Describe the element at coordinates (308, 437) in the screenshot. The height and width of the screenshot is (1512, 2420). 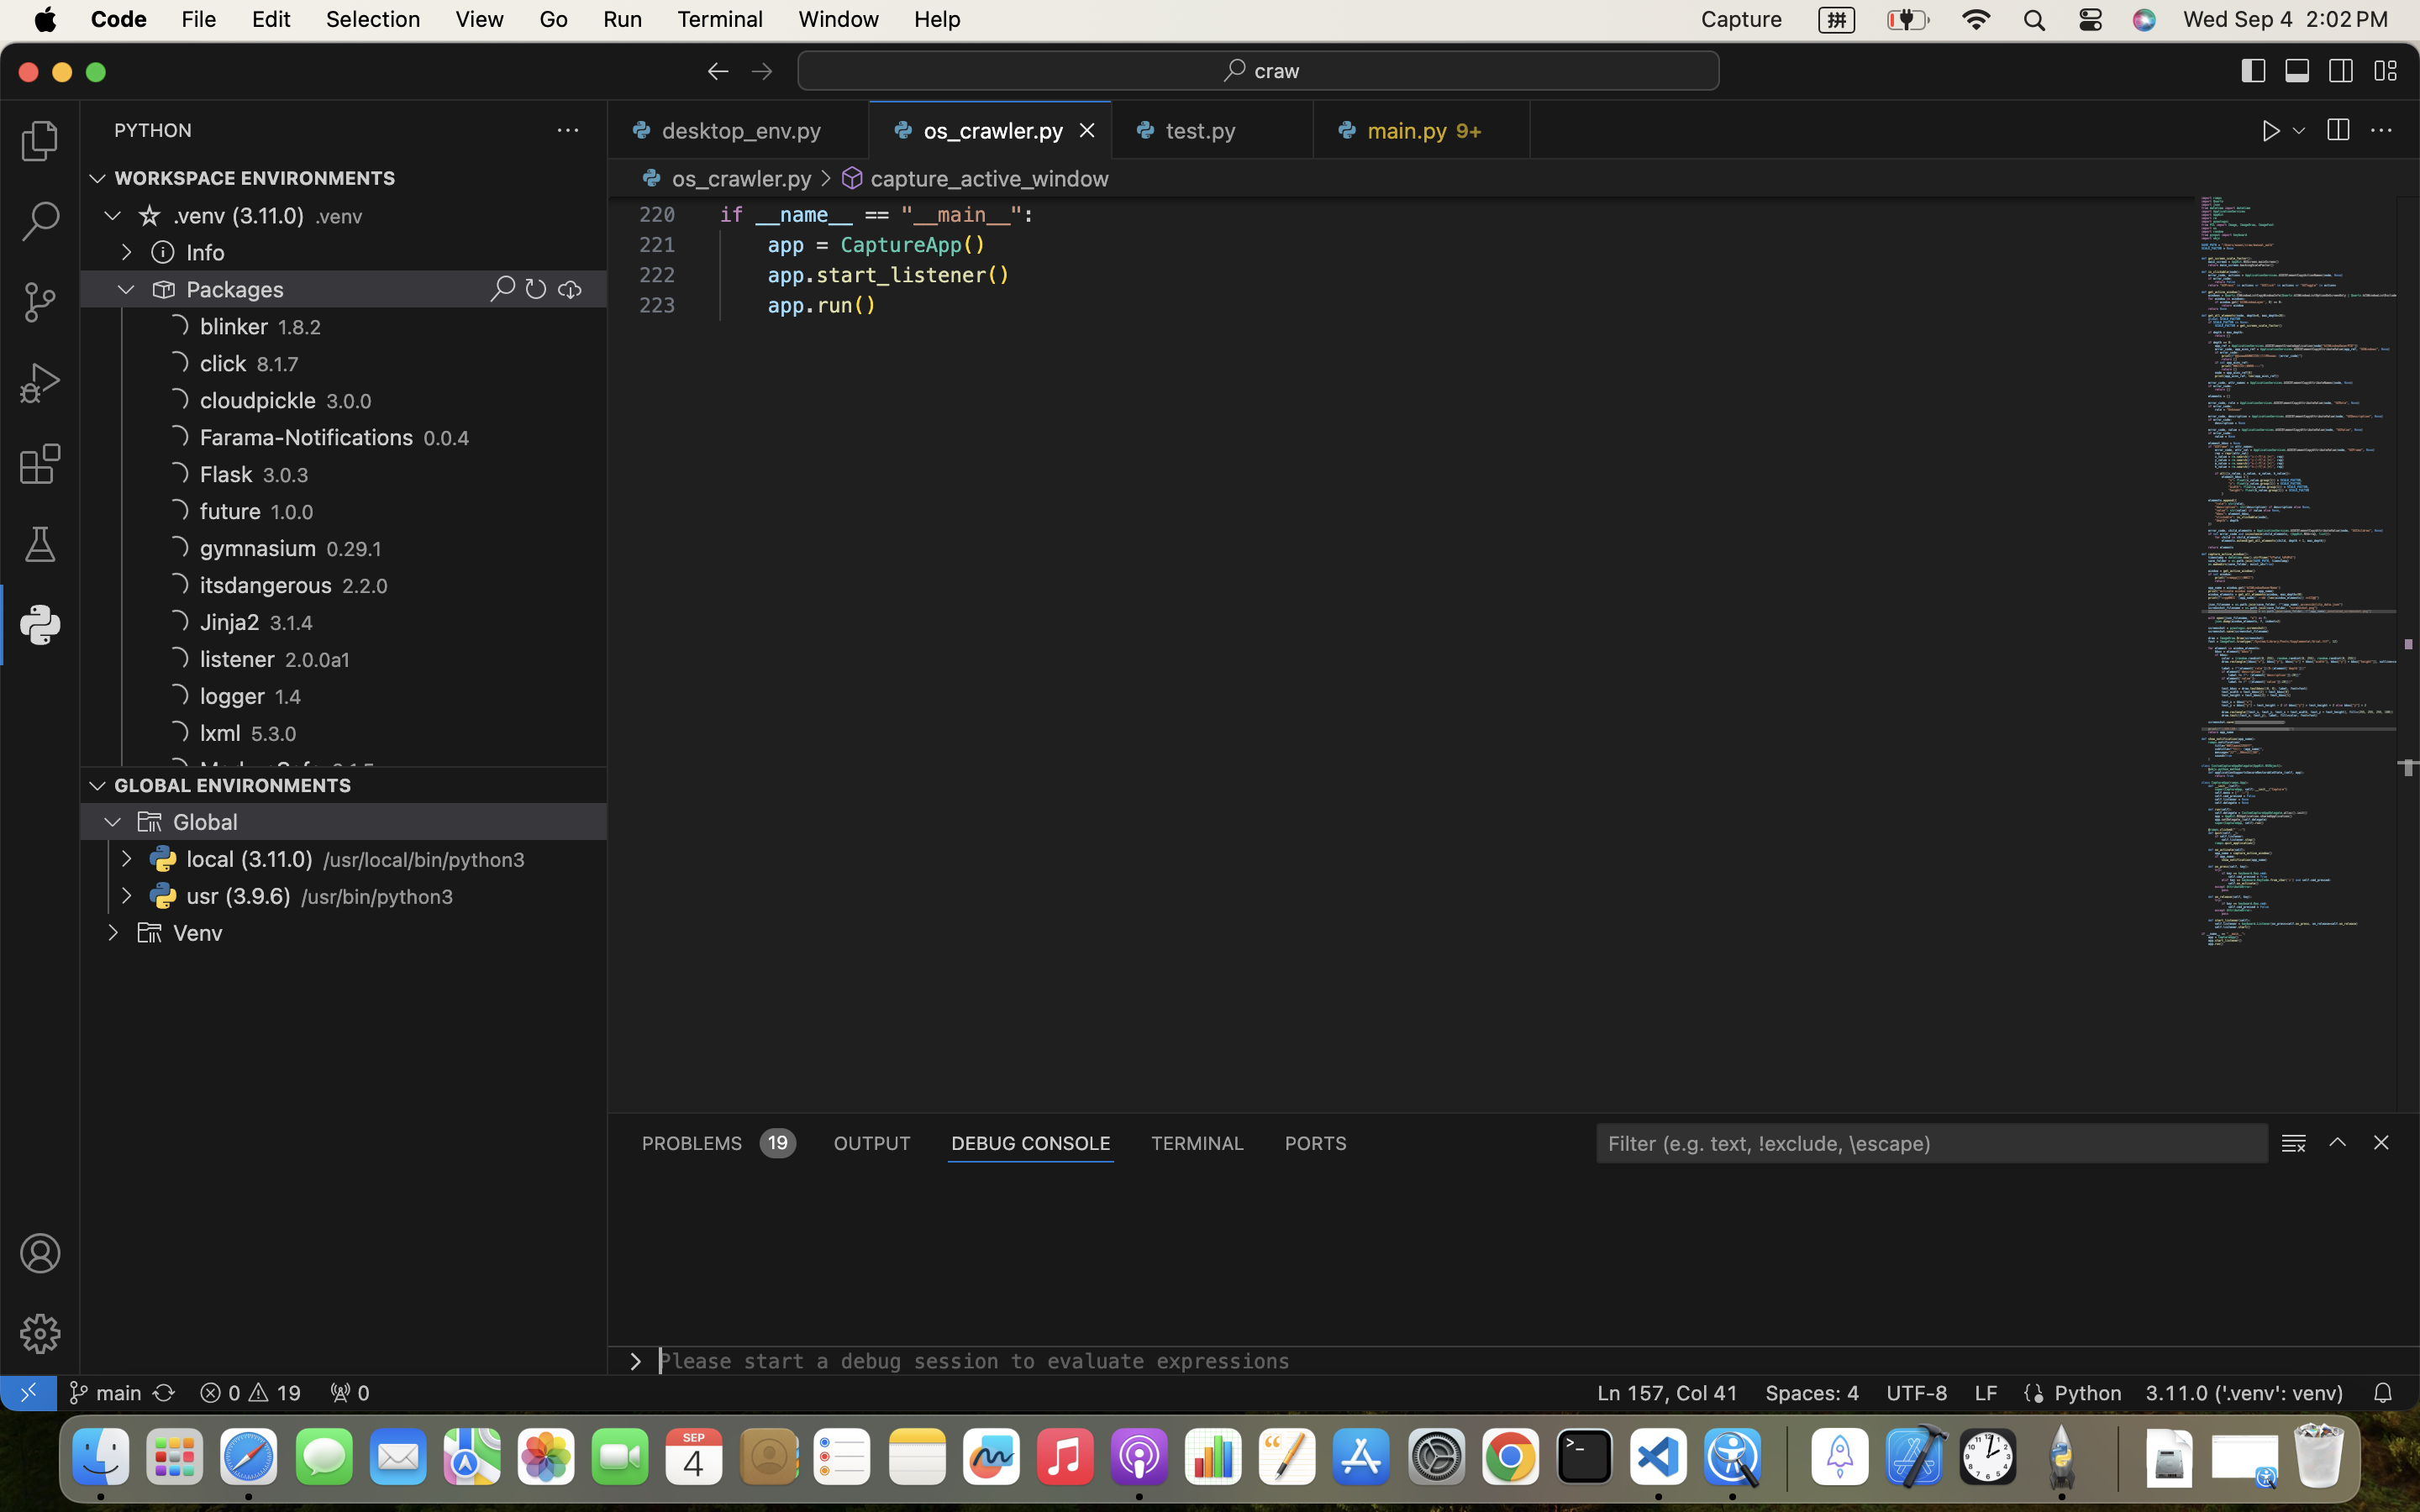
I see `Farama-Notifications` at that location.